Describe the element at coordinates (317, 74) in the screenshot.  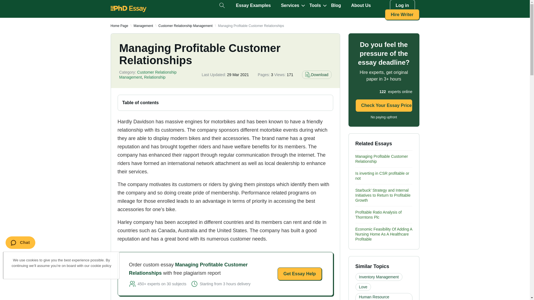
I see `Download` at that location.